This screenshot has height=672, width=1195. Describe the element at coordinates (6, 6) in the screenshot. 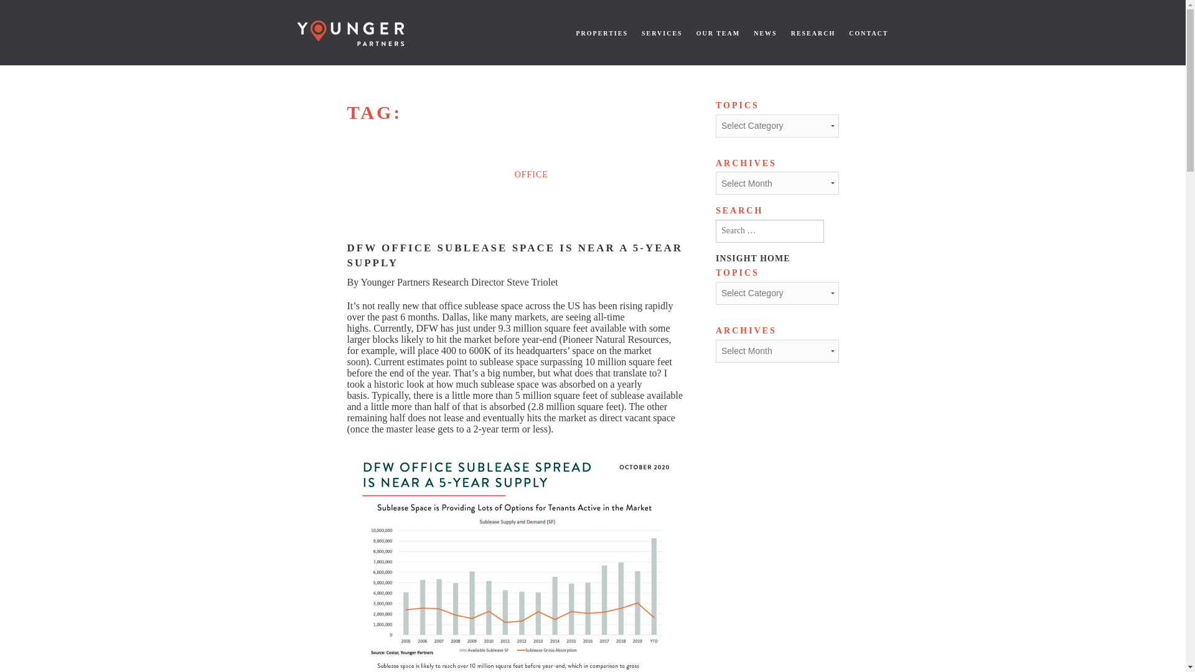

I see `Search` at that location.